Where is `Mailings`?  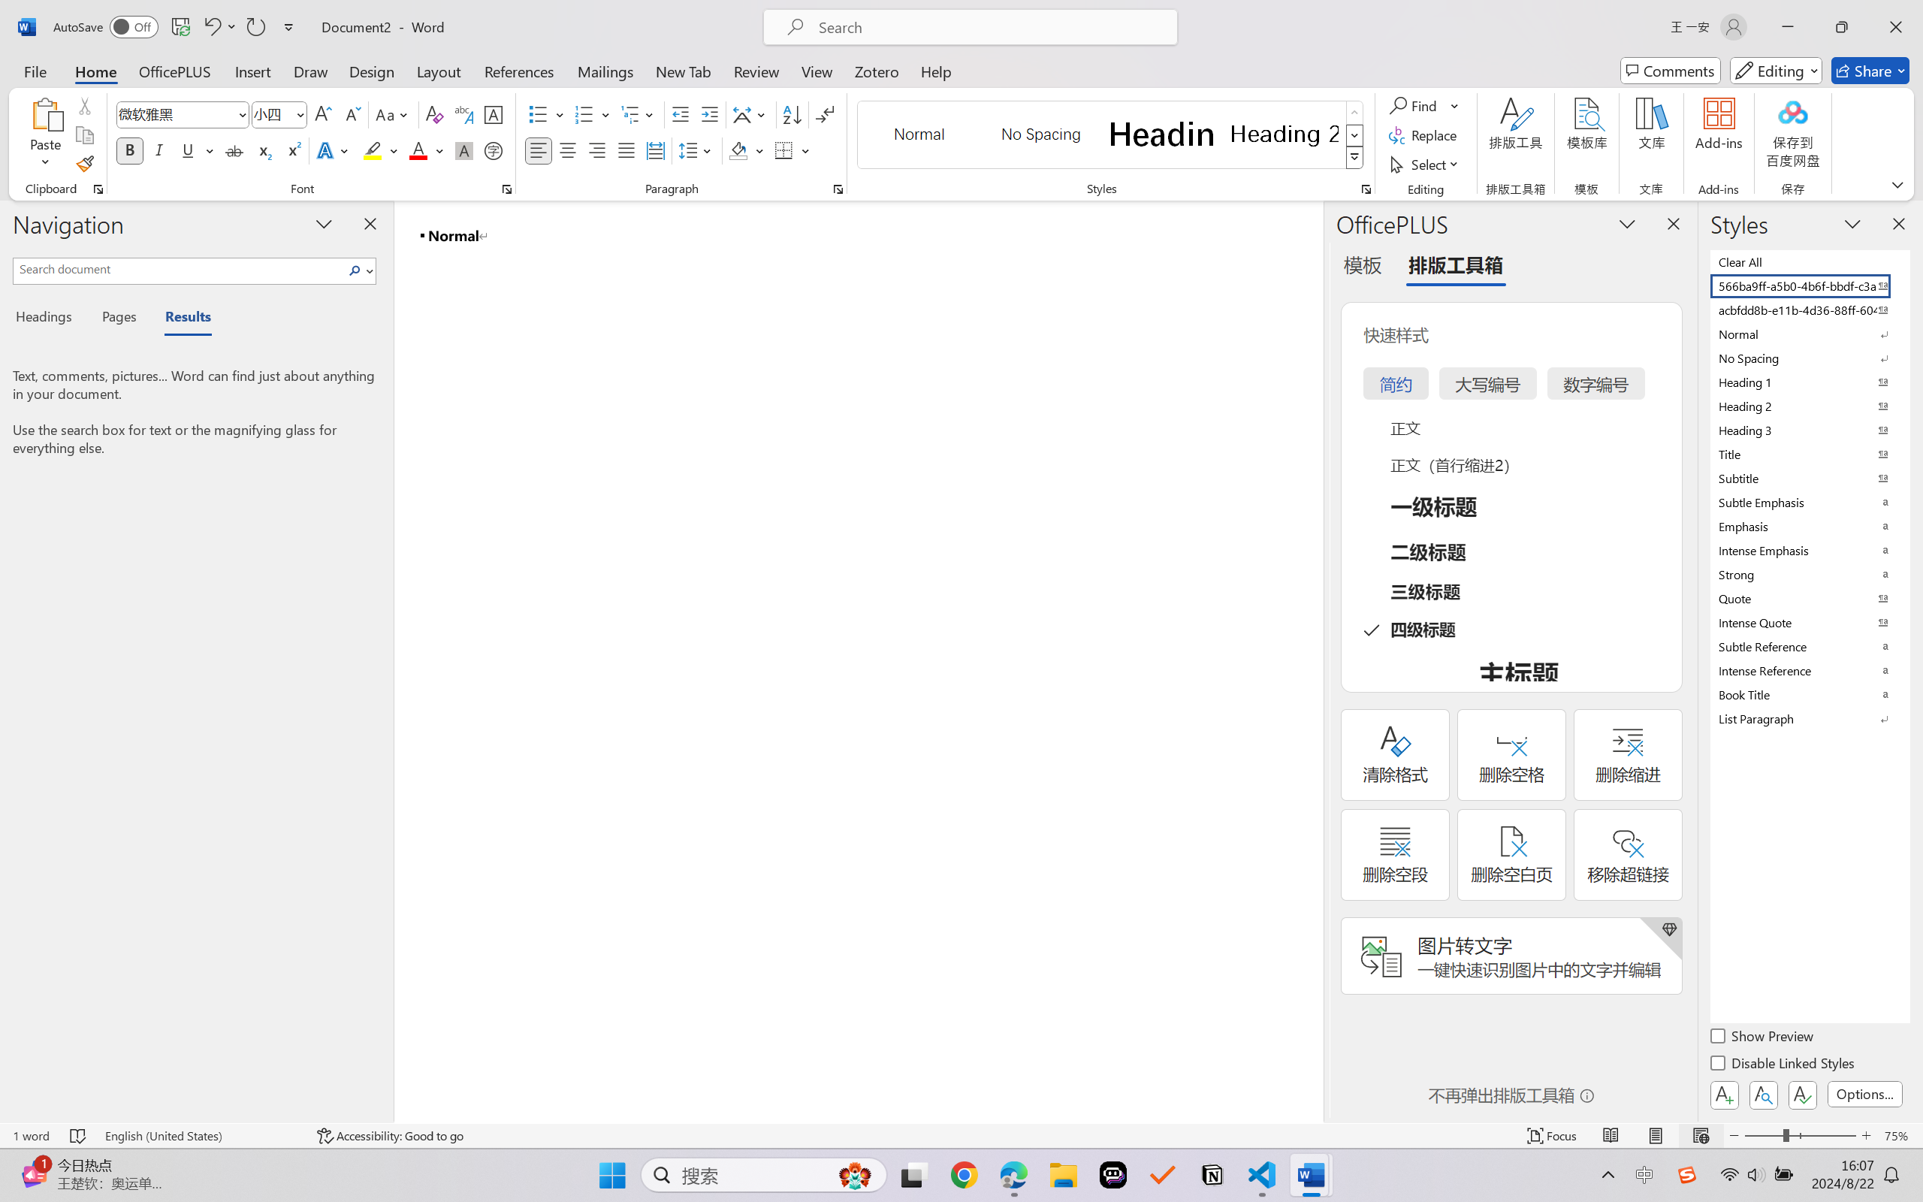 Mailings is located at coordinates (605, 71).